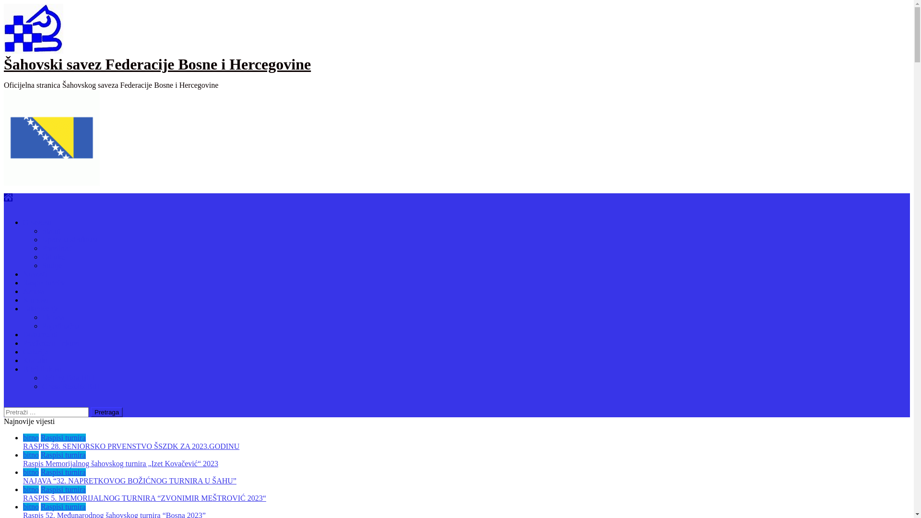 The height and width of the screenshot is (518, 921). Describe the element at coordinates (51, 231) in the screenshot. I see `Statut` at that location.